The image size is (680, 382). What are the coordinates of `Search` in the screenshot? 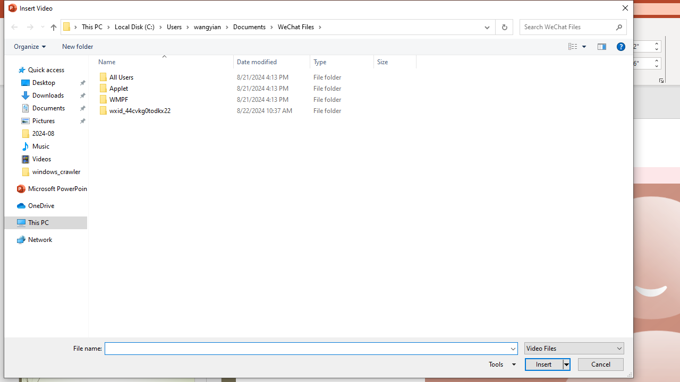 It's located at (619, 27).